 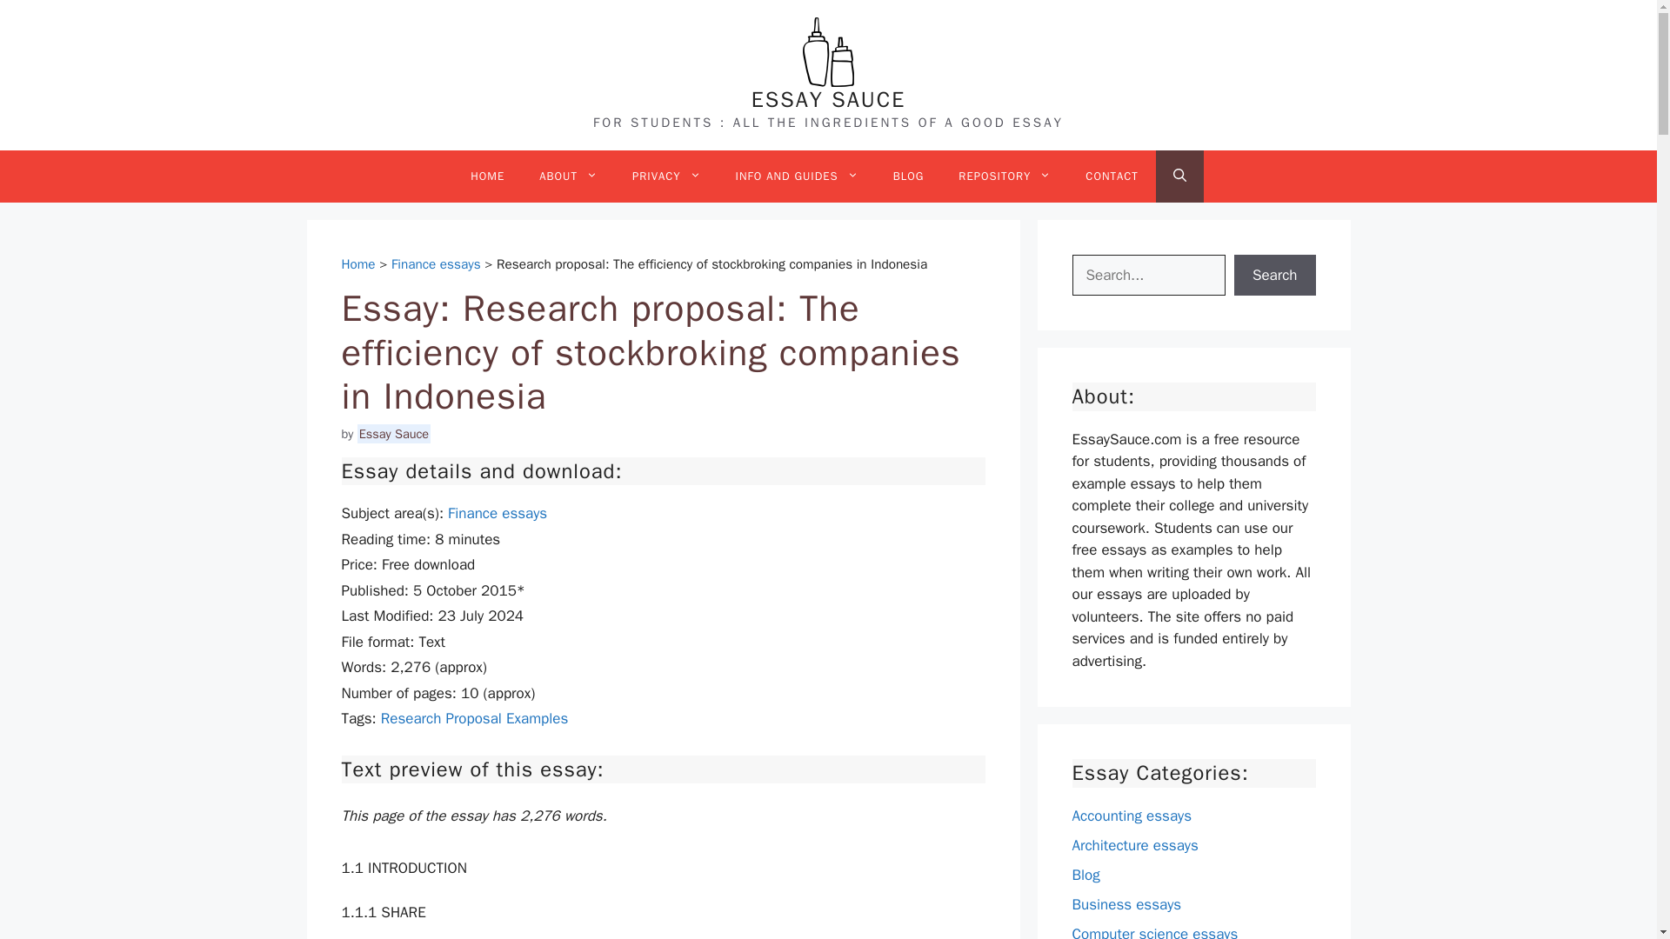 I want to click on Blog, so click(x=1085, y=875).